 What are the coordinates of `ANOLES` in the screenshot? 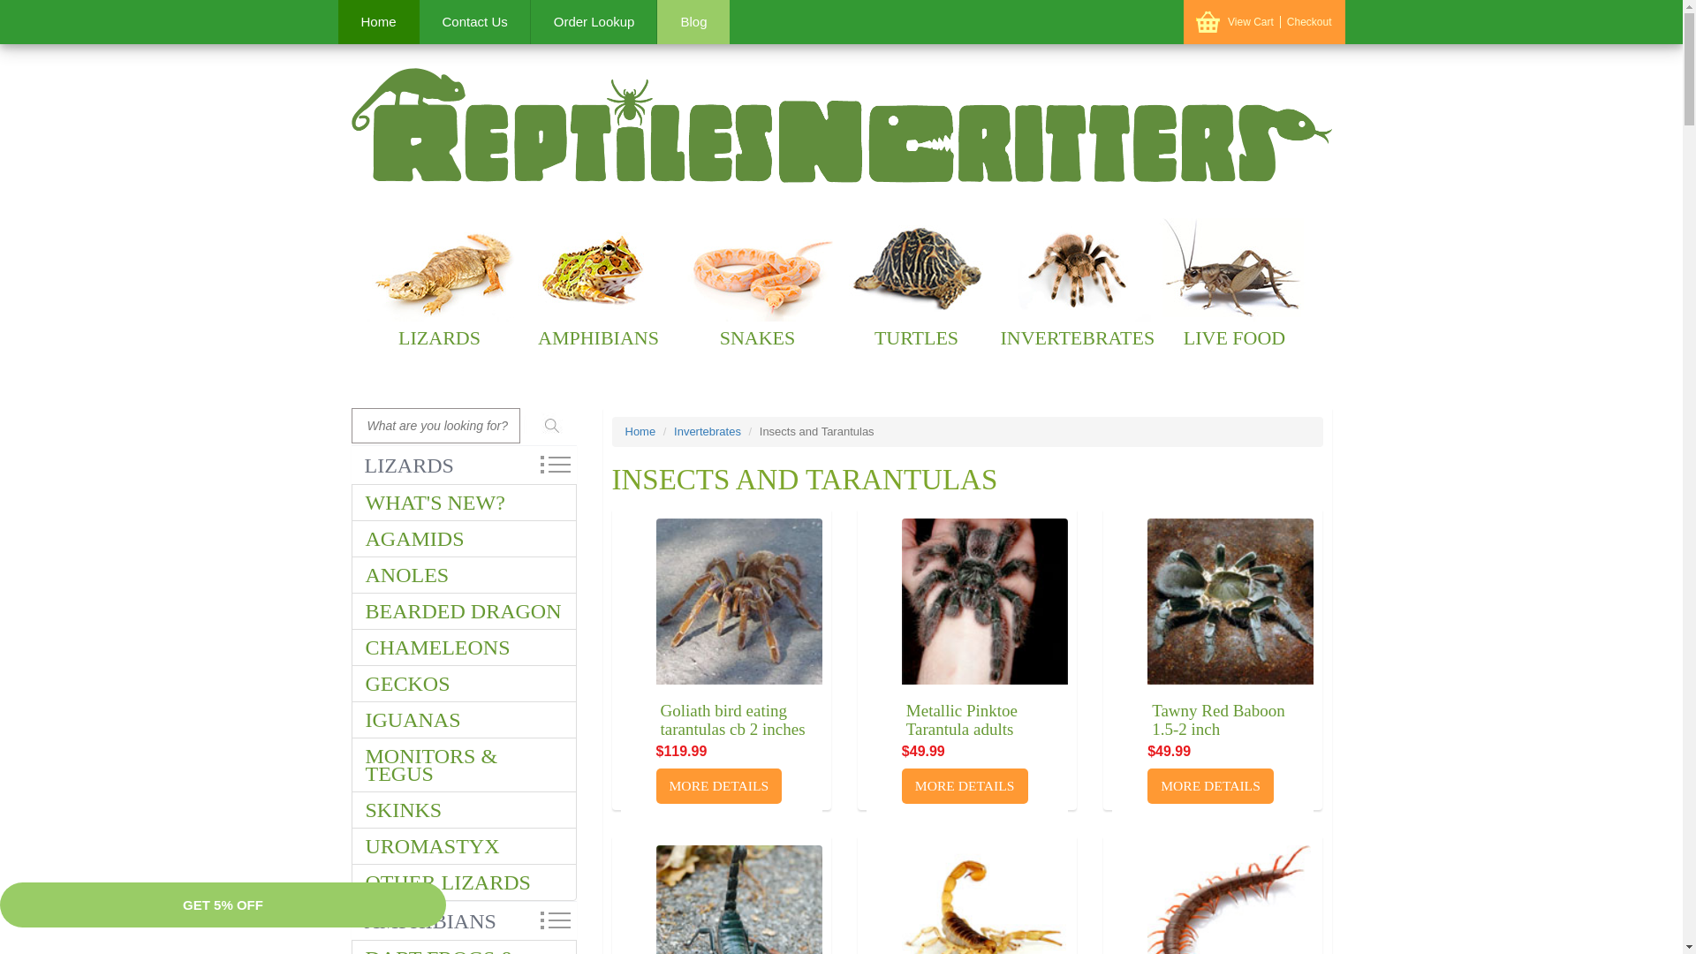 It's located at (463, 574).